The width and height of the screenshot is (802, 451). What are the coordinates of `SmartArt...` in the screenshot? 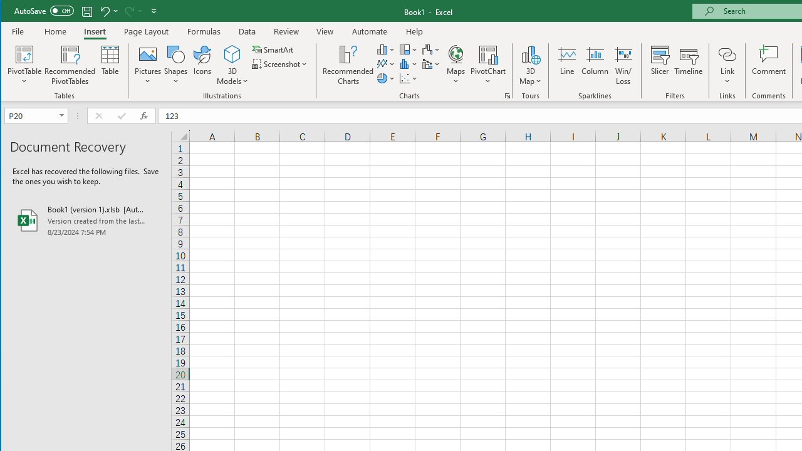 It's located at (273, 49).